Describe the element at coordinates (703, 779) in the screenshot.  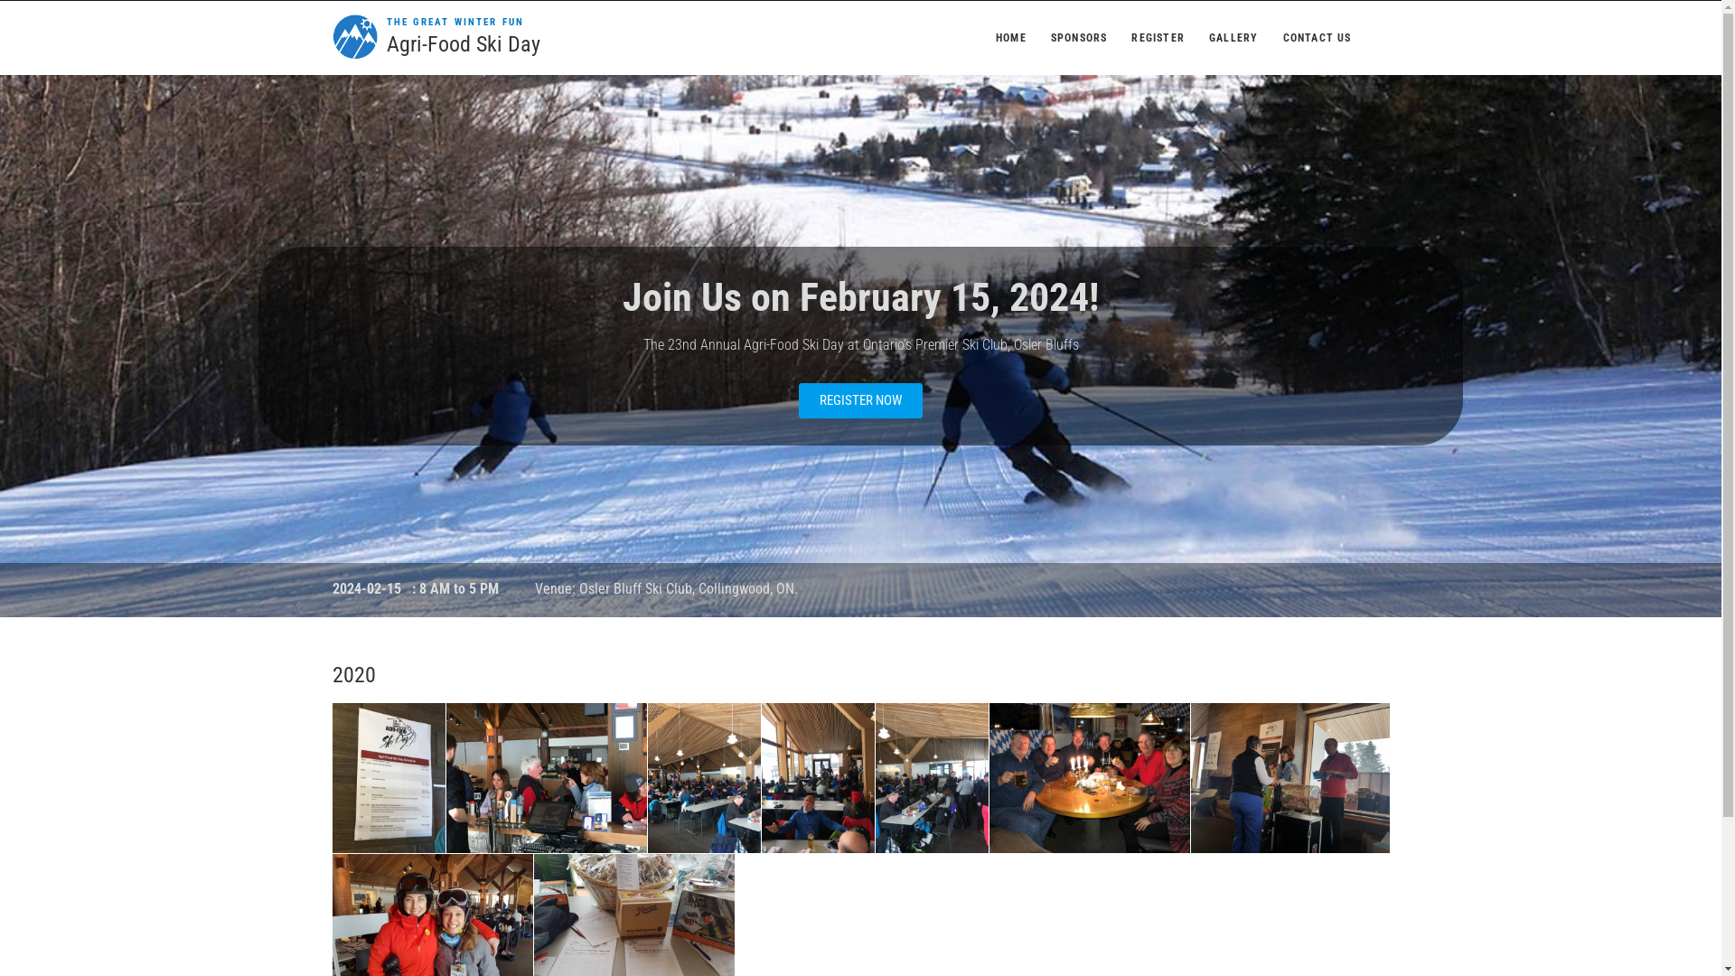
I see `agri-food-ski-day-2020-3` at that location.